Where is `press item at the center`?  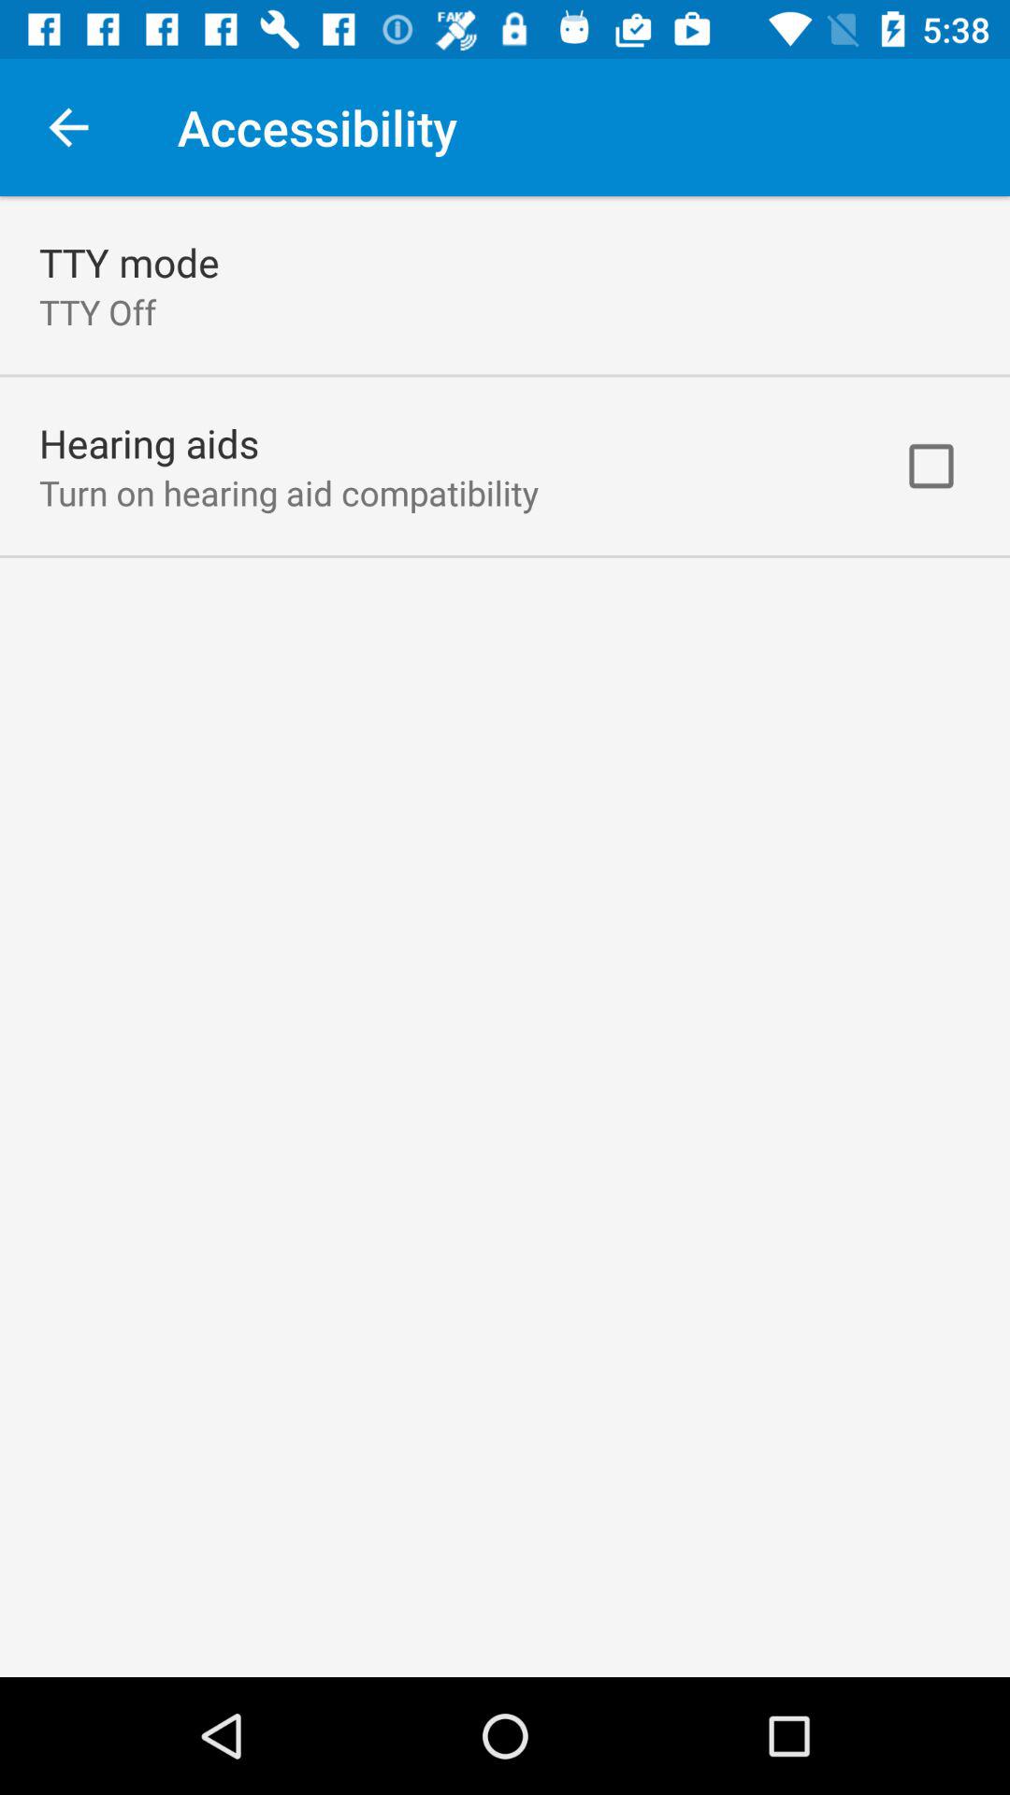 press item at the center is located at coordinates (505, 937).